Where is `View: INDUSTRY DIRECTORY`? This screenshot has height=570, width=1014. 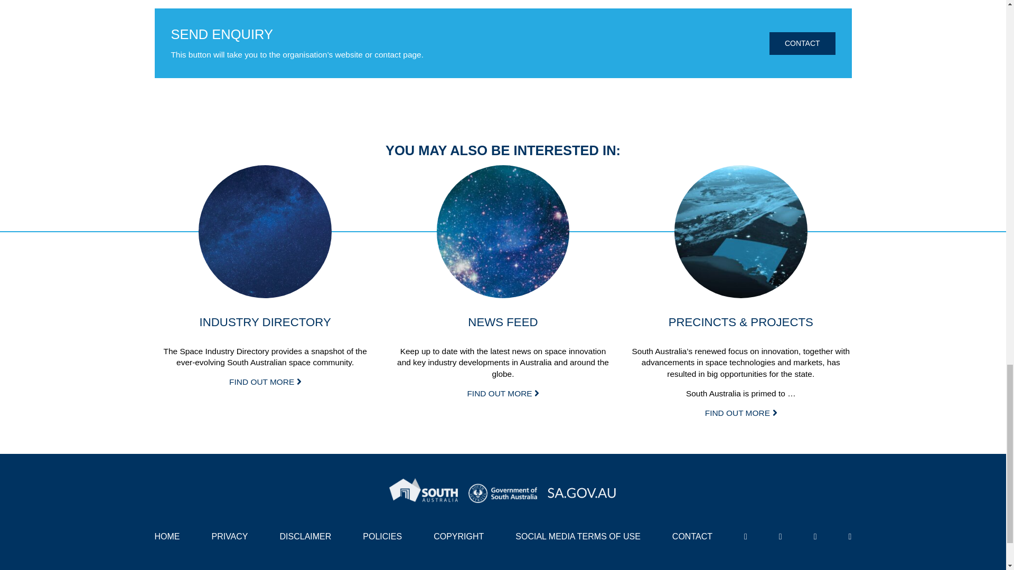
View: INDUSTRY DIRECTORY is located at coordinates (265, 231).